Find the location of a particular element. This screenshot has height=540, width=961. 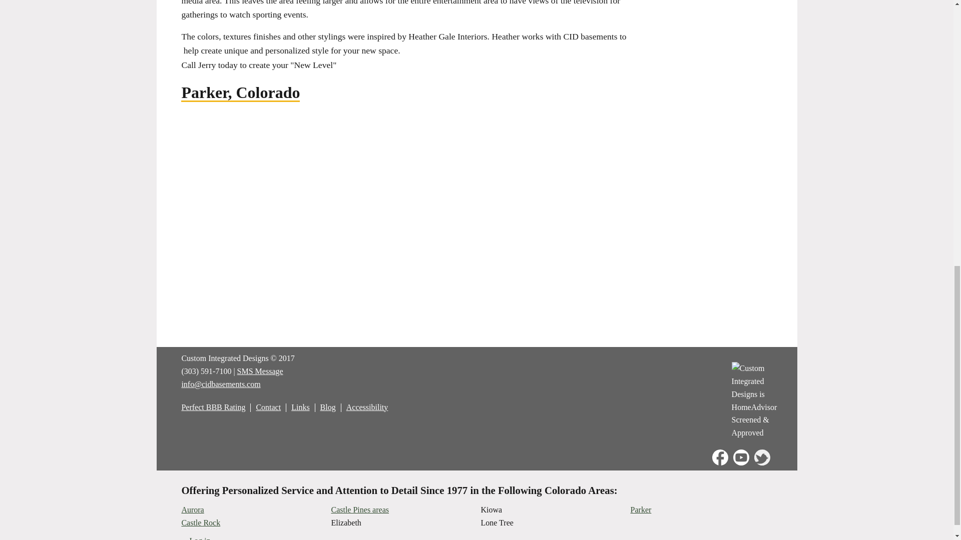

Links is located at coordinates (300, 407).